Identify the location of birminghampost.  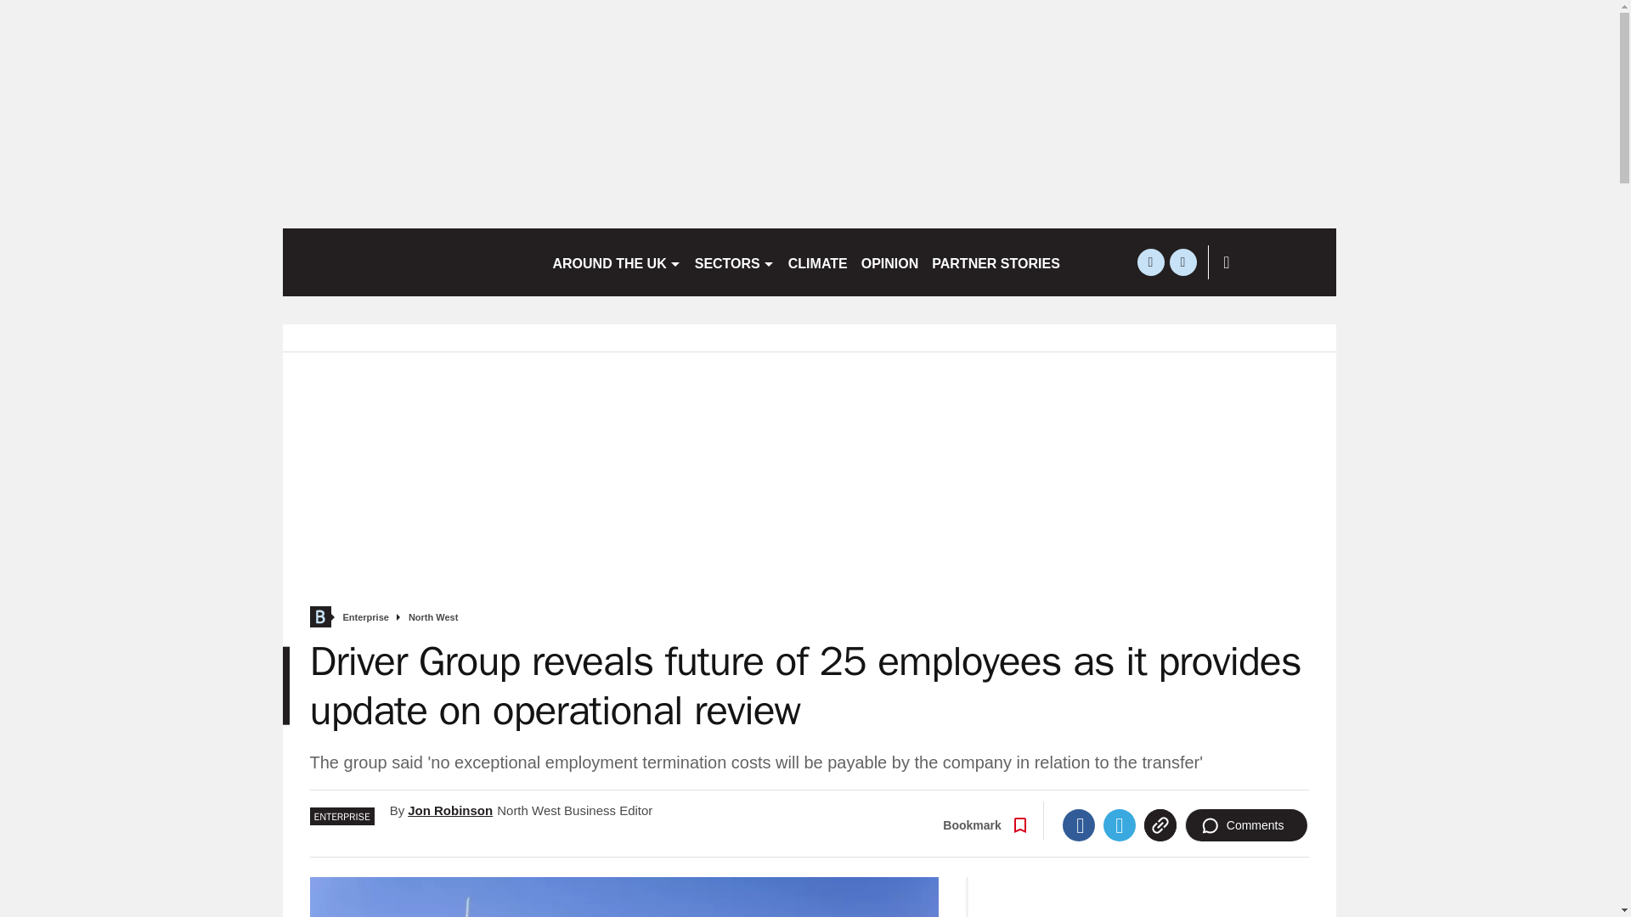
(409, 262).